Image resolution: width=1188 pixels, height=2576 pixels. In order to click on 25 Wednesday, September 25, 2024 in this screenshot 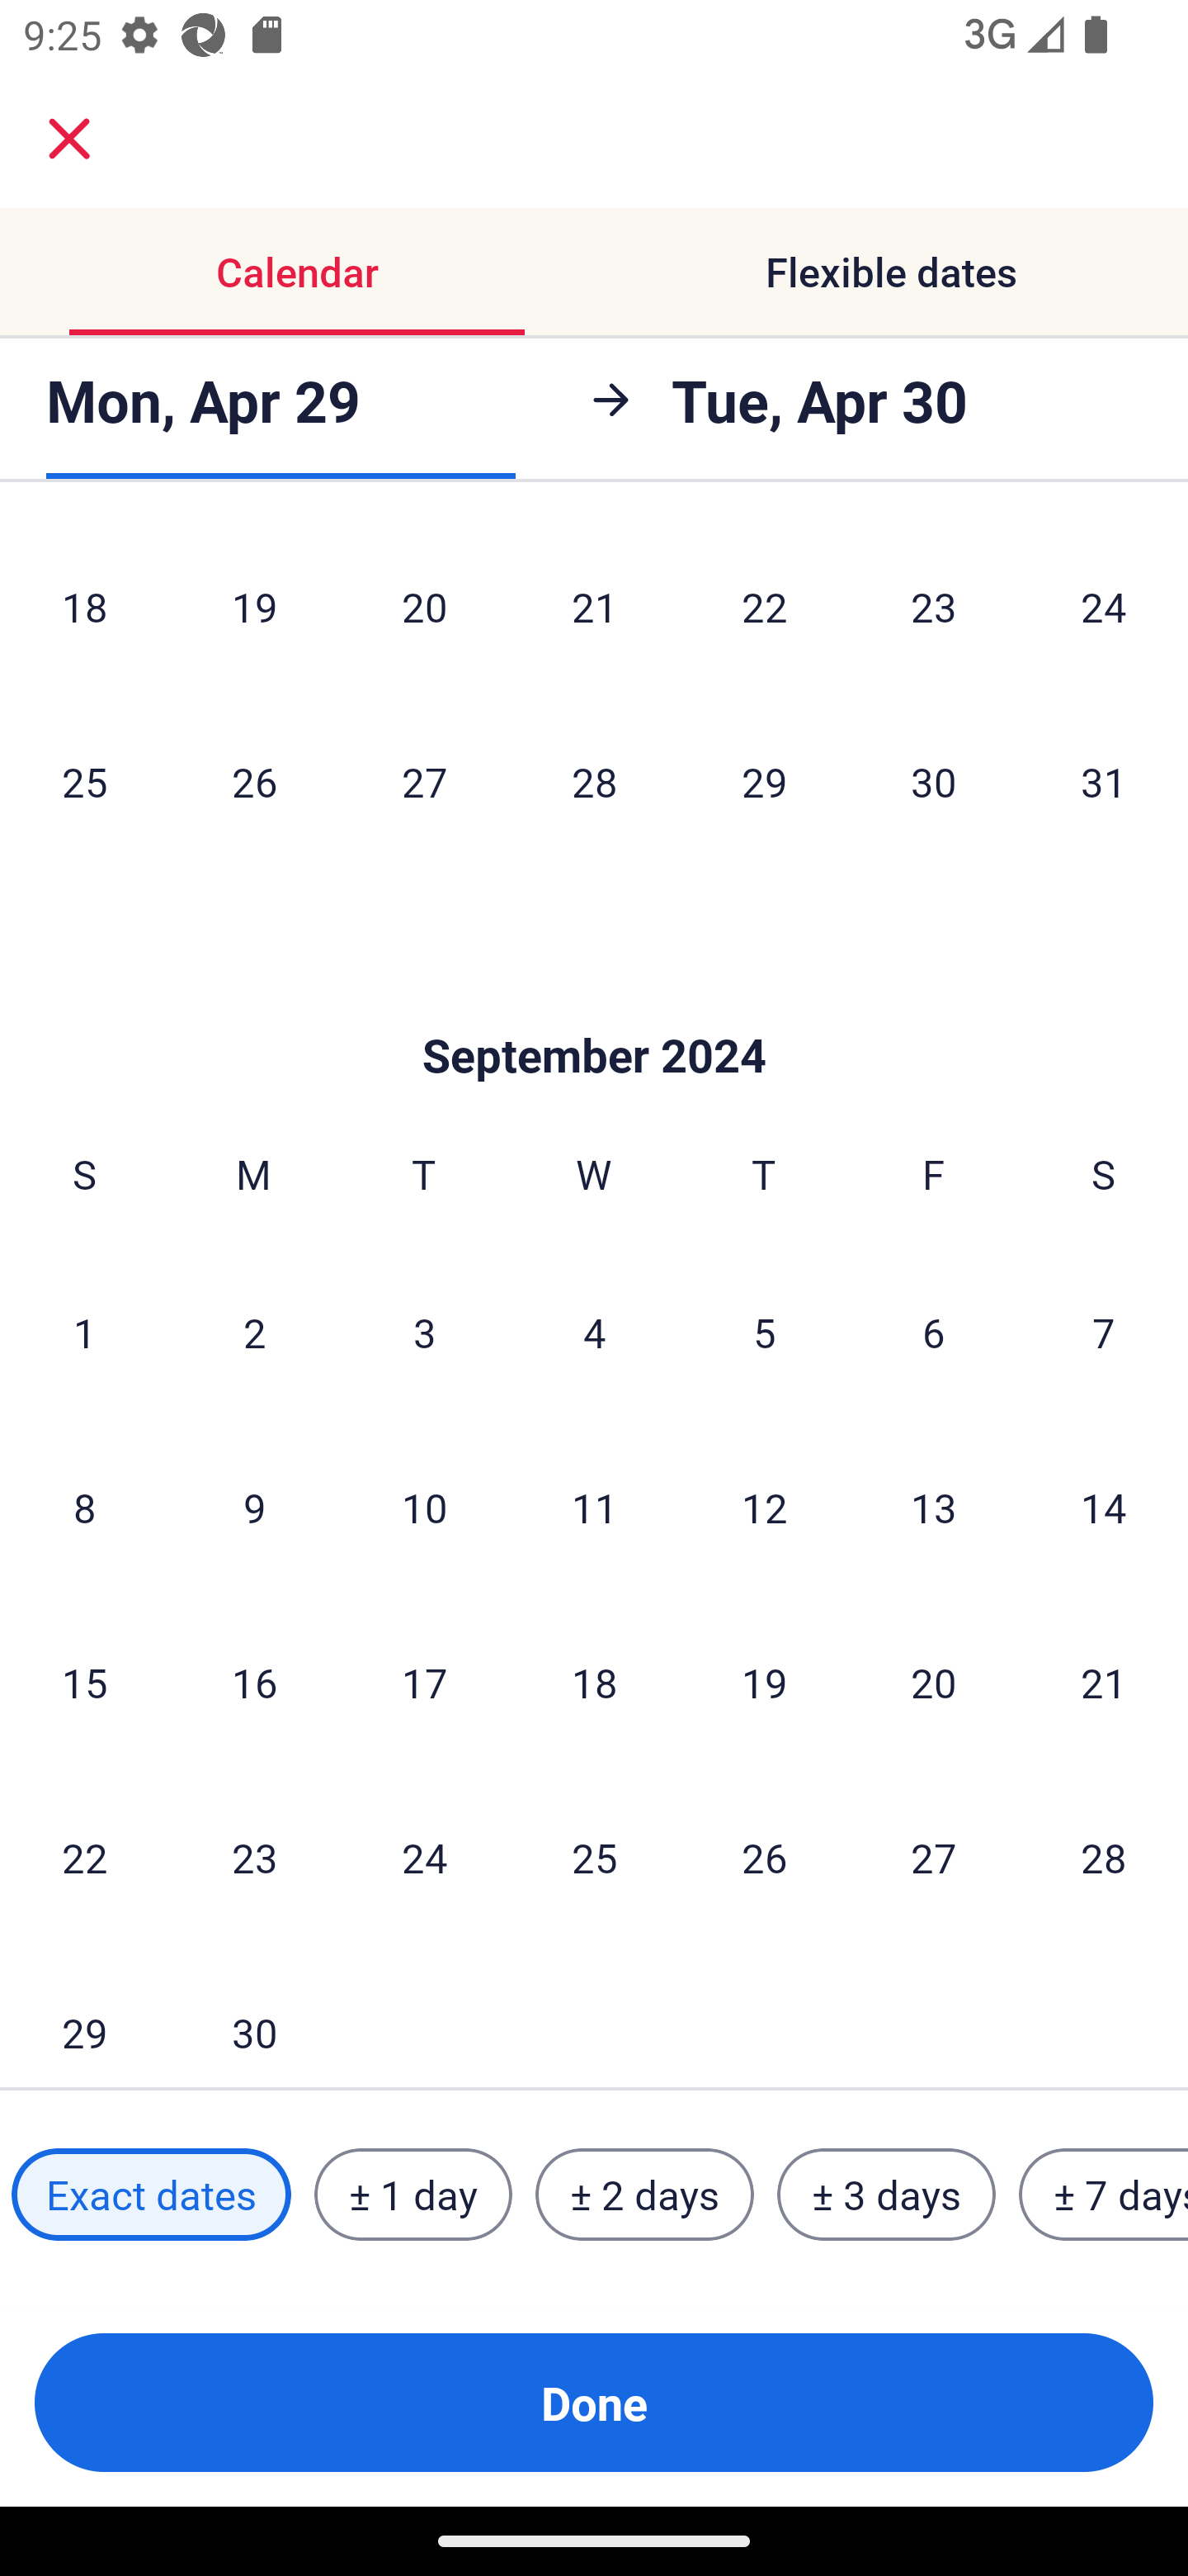, I will do `click(594, 1857)`.